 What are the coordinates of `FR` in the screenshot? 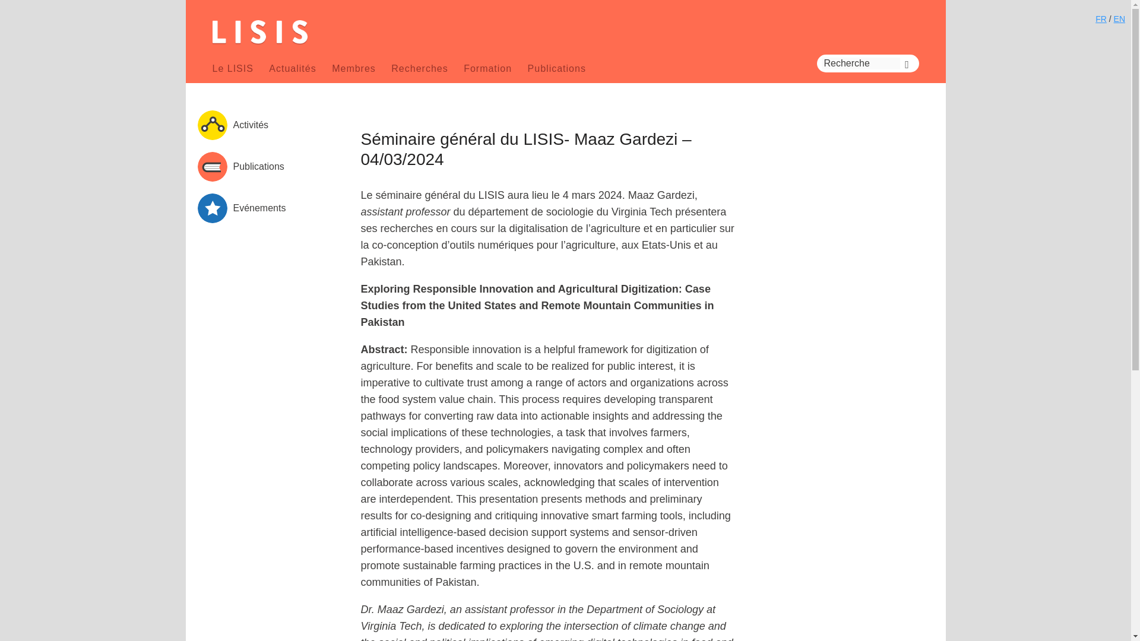 It's located at (1101, 18).